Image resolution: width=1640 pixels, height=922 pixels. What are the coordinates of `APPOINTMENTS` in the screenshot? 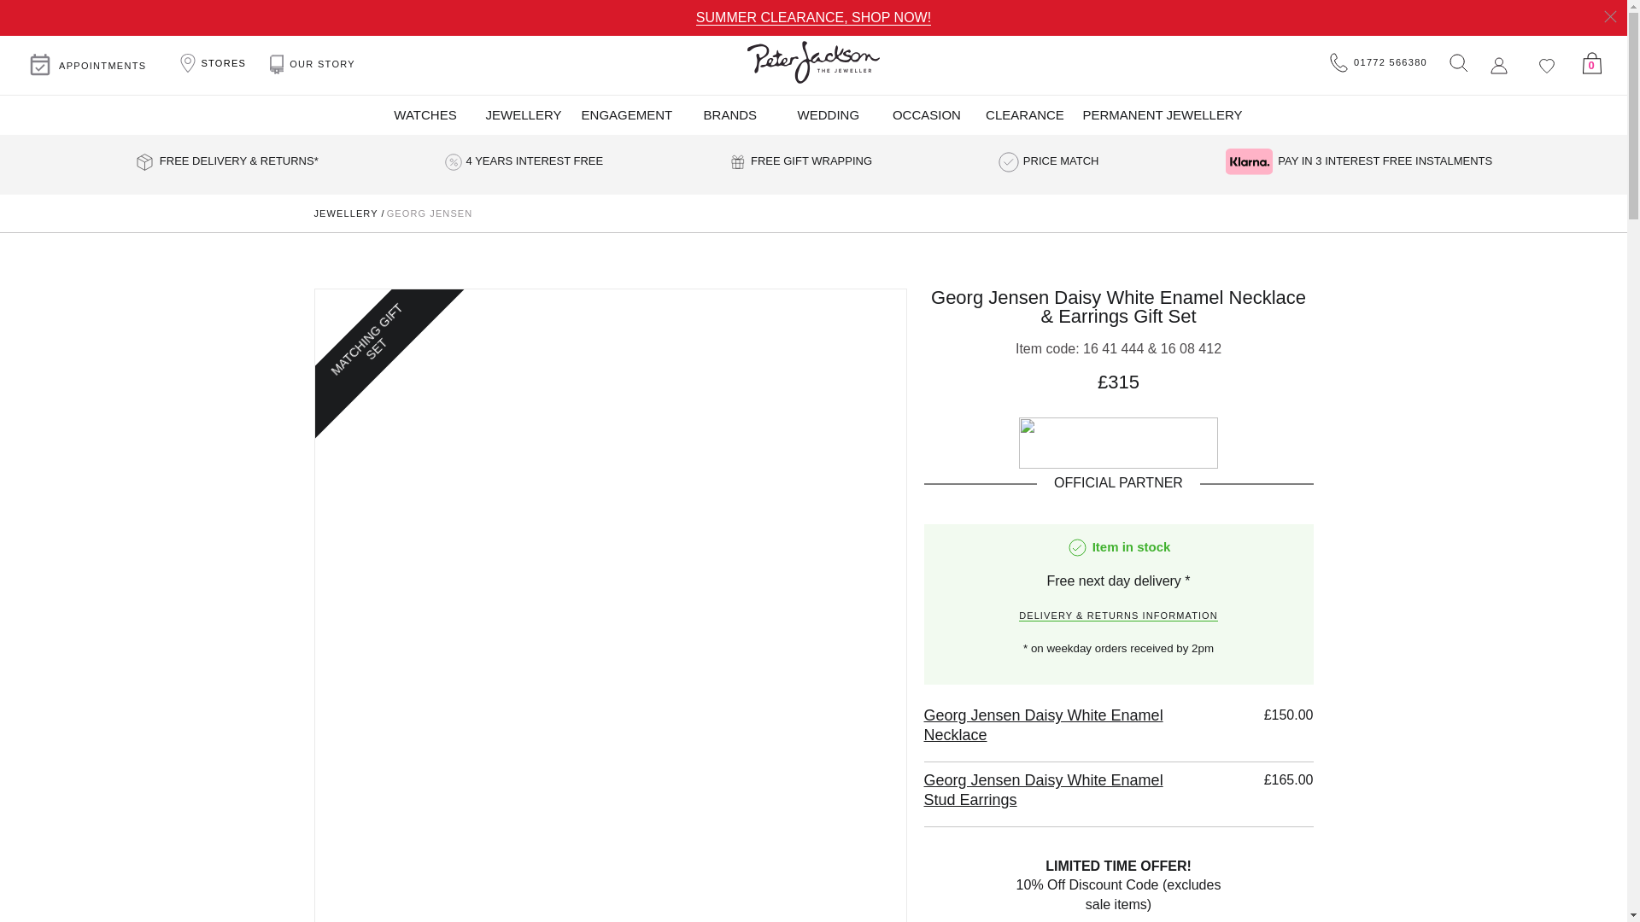 It's located at (86, 65).